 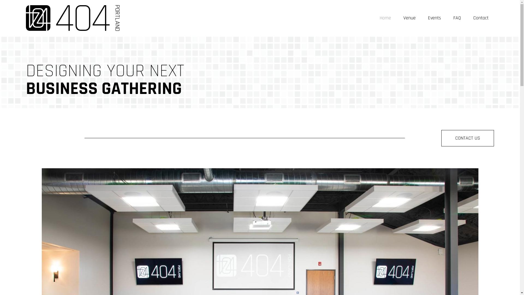 What do you see at coordinates (385, 18) in the screenshot?
I see `Home` at bounding box center [385, 18].